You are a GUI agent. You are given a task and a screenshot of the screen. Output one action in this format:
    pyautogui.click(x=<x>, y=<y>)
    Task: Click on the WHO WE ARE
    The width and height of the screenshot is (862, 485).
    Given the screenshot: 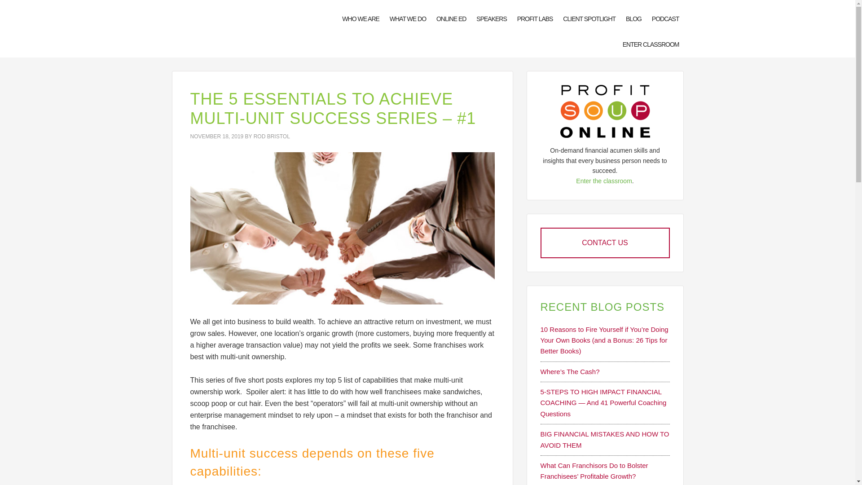 What is the action you would take?
    pyautogui.click(x=361, y=19)
    